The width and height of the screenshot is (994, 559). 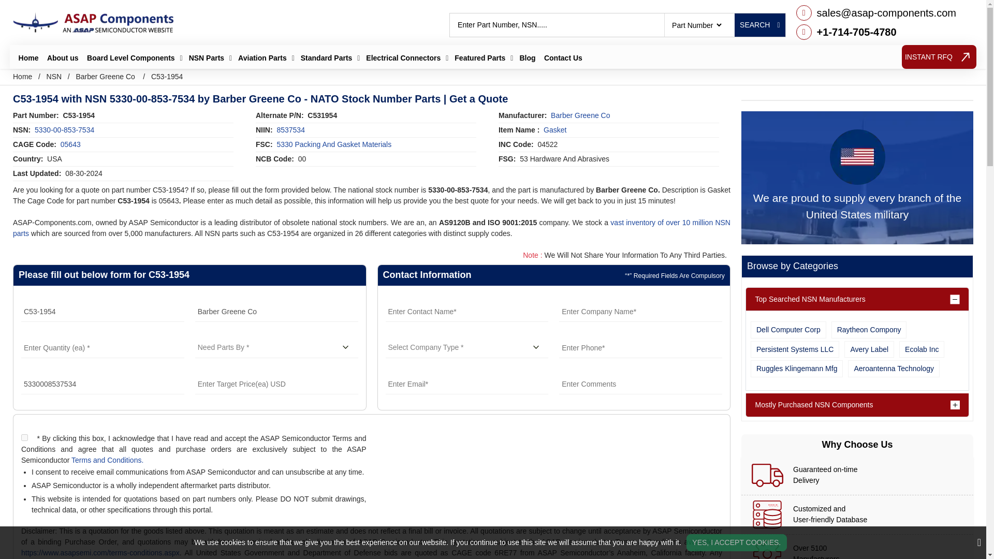 I want to click on INSTANT RFQ, so click(x=939, y=57).